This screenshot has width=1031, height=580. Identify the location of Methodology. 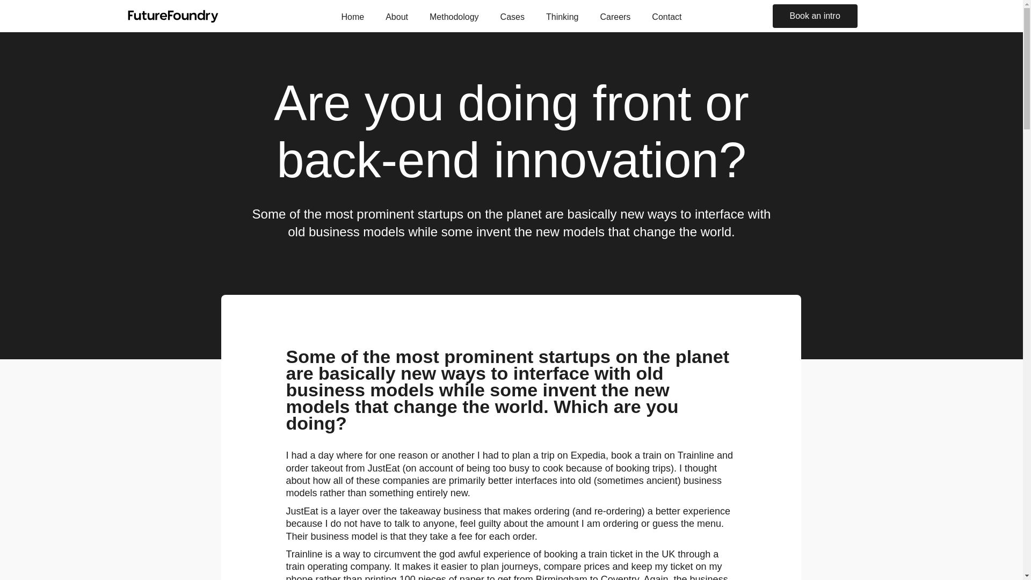
(454, 13).